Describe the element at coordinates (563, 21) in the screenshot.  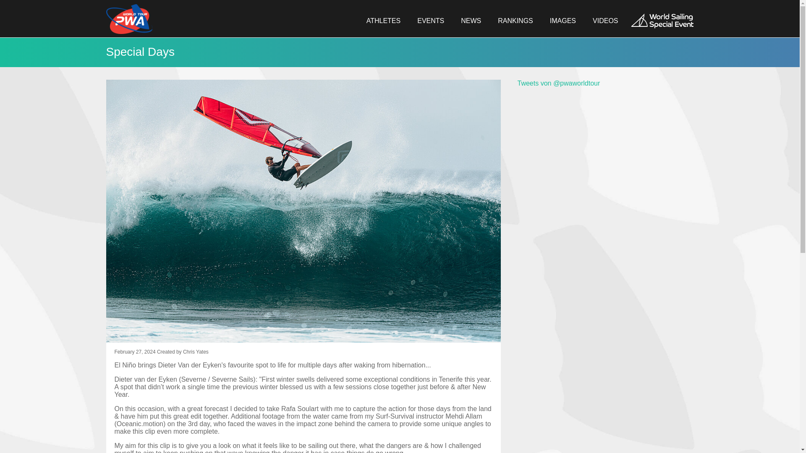
I see `IMAGES` at that location.